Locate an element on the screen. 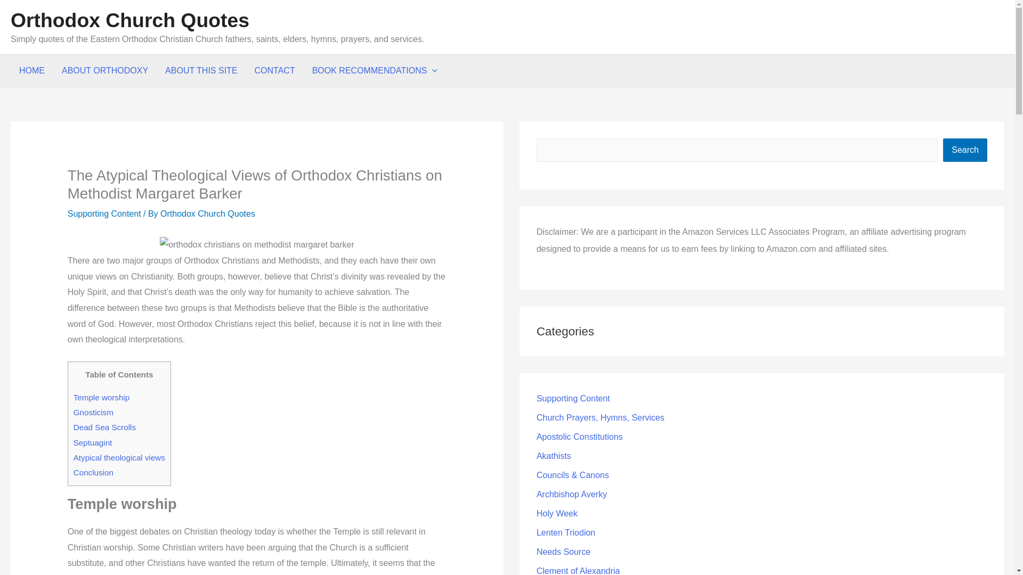 The height and width of the screenshot is (575, 1023). Conclusion is located at coordinates (94, 473).